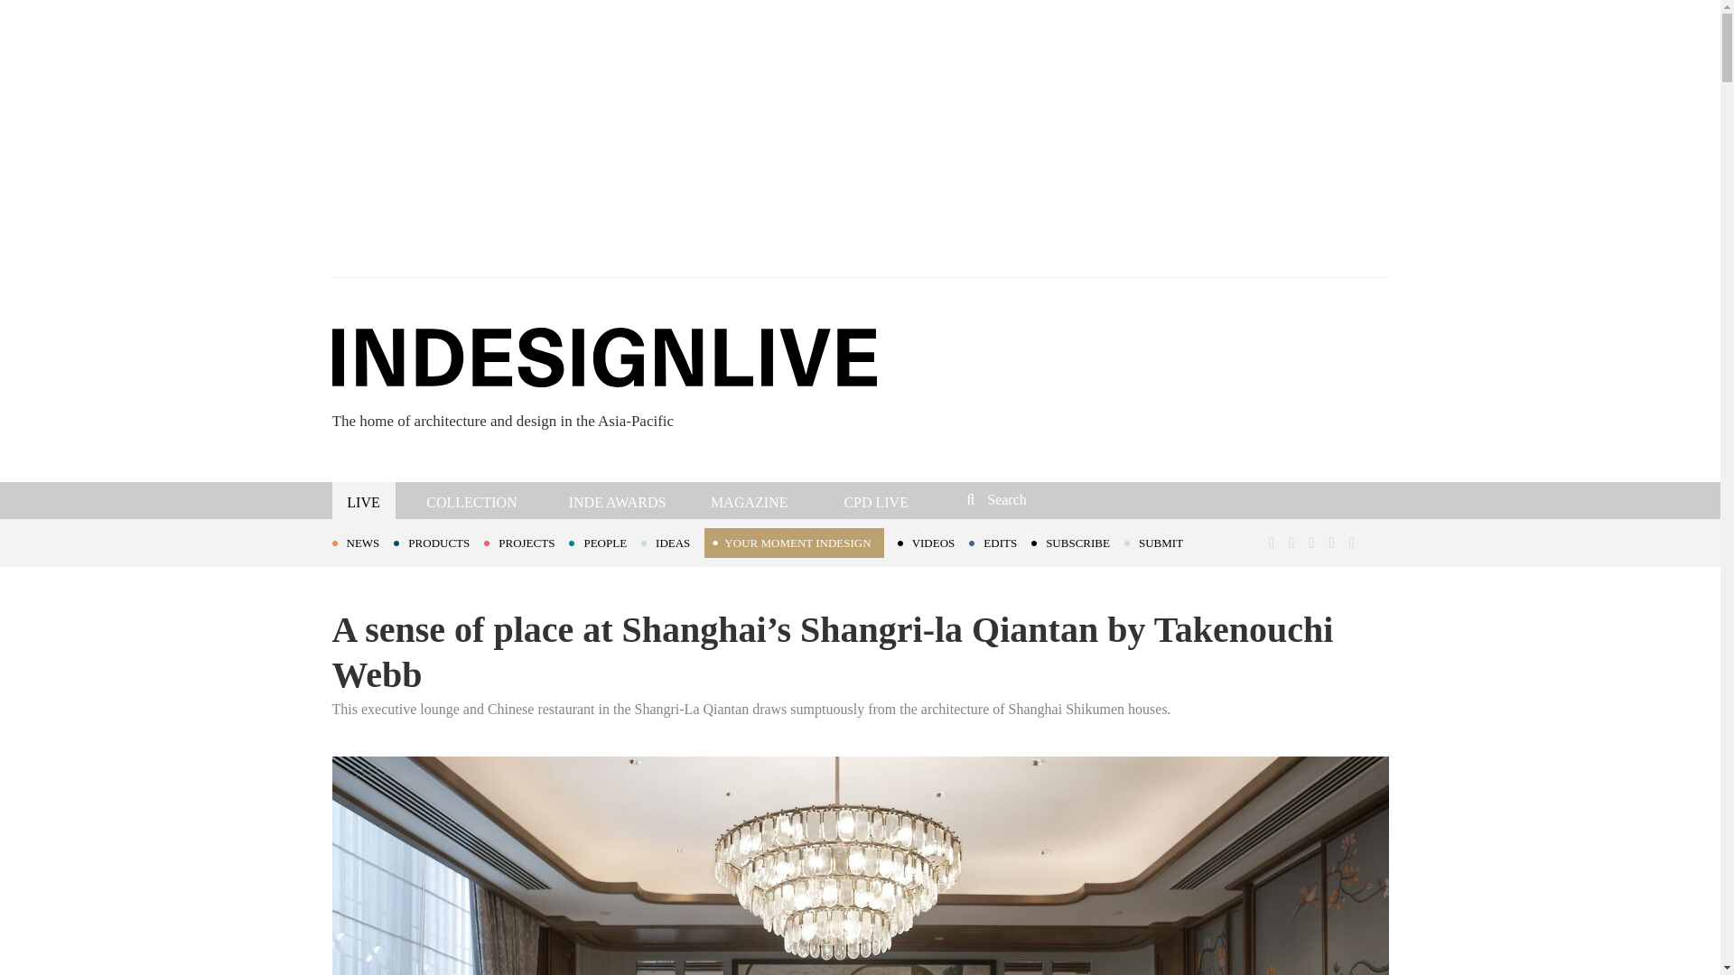  I want to click on SUBMIT, so click(1161, 542).